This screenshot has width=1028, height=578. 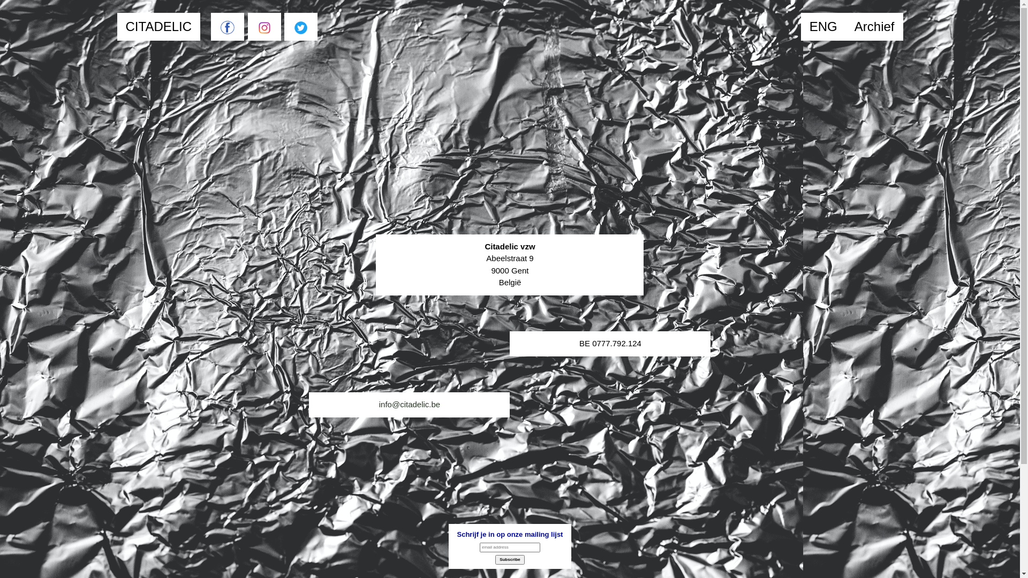 What do you see at coordinates (510, 560) in the screenshot?
I see `Subscribe` at bounding box center [510, 560].